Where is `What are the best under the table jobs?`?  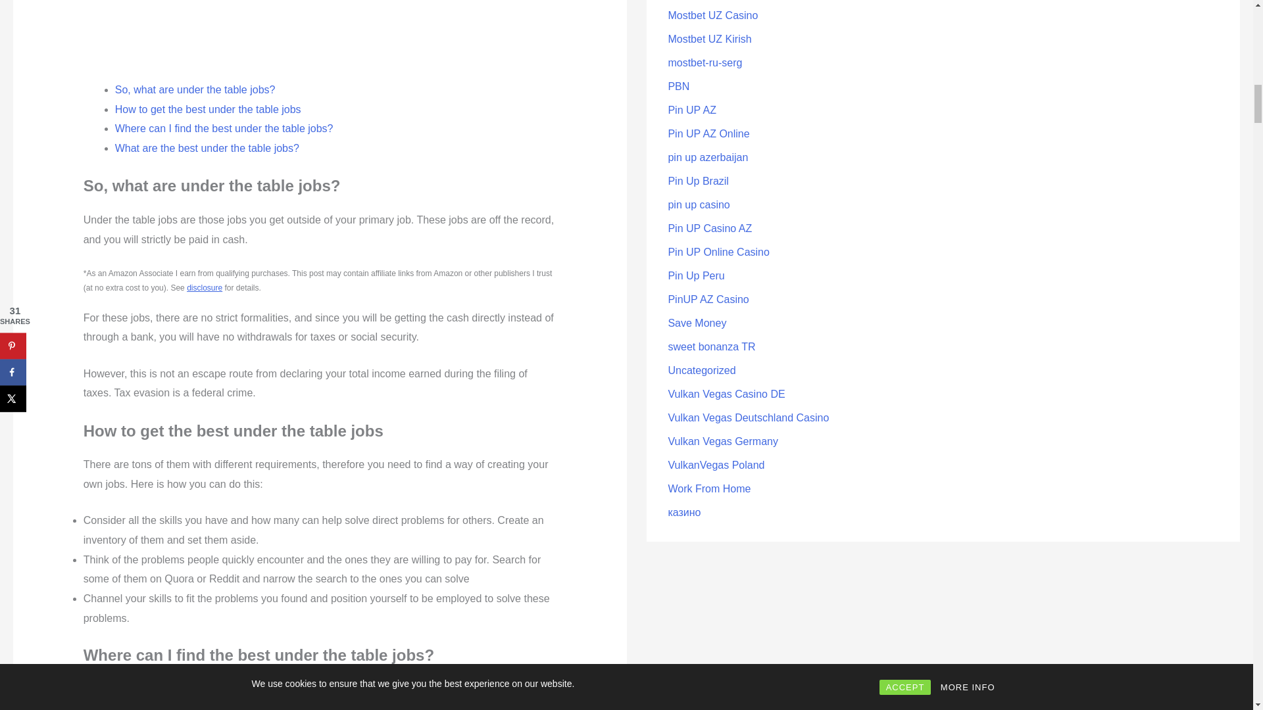 What are the best under the table jobs? is located at coordinates (207, 149).